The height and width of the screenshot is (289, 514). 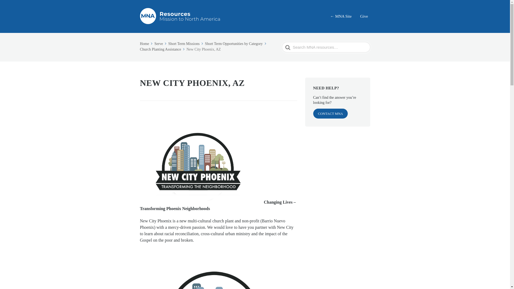 What do you see at coordinates (364, 16) in the screenshot?
I see `Give` at bounding box center [364, 16].